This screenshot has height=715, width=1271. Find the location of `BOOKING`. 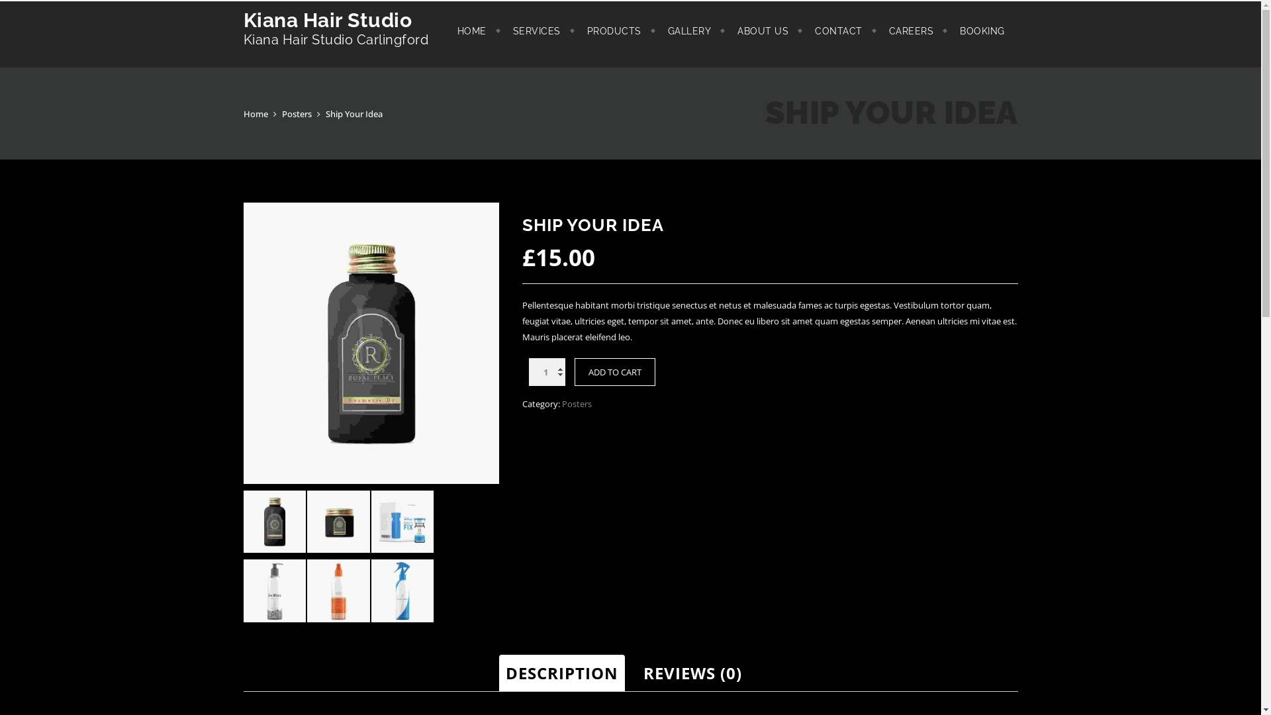

BOOKING is located at coordinates (982, 31).